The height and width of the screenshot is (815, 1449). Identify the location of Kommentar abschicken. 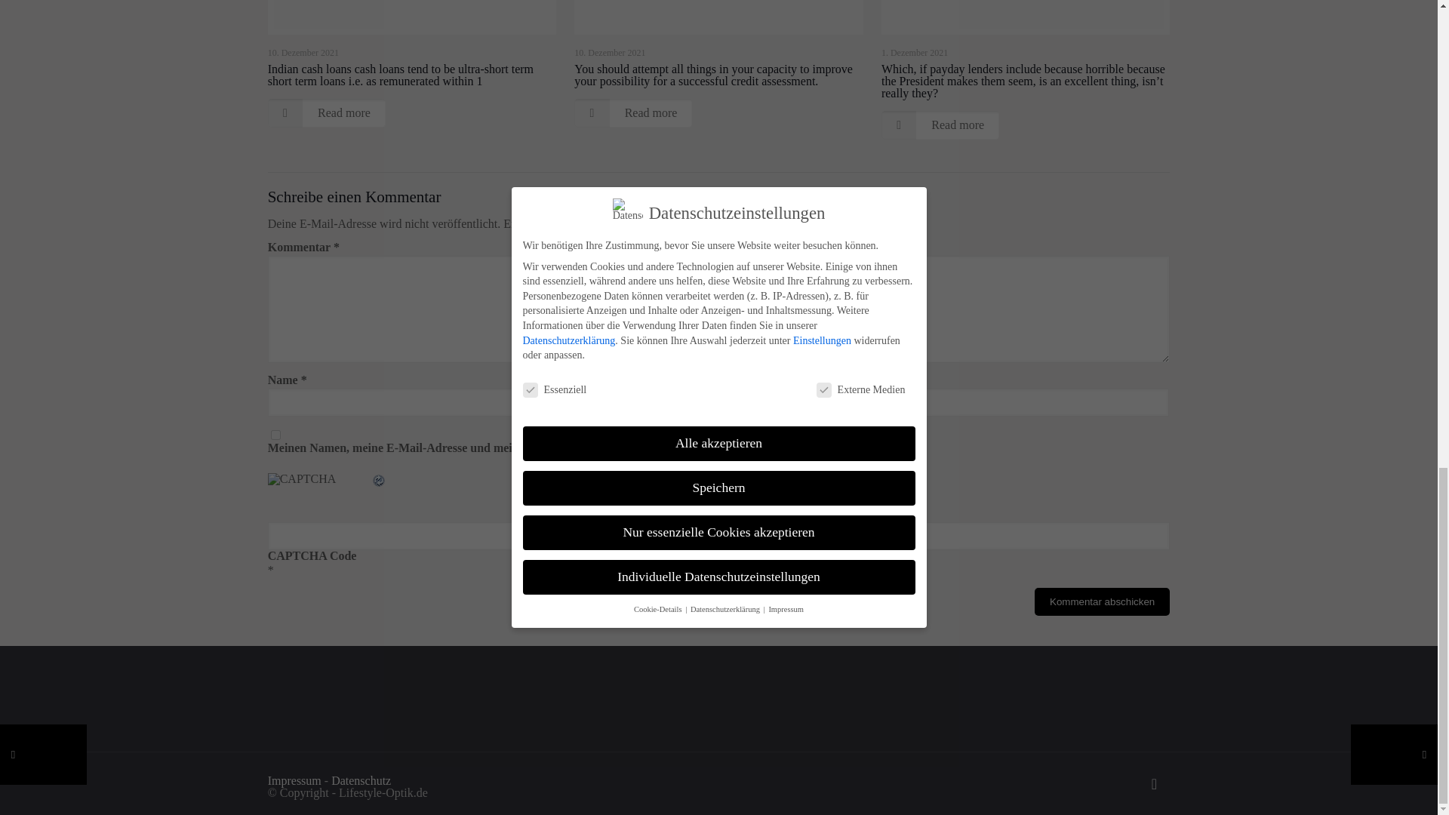
(1102, 601).